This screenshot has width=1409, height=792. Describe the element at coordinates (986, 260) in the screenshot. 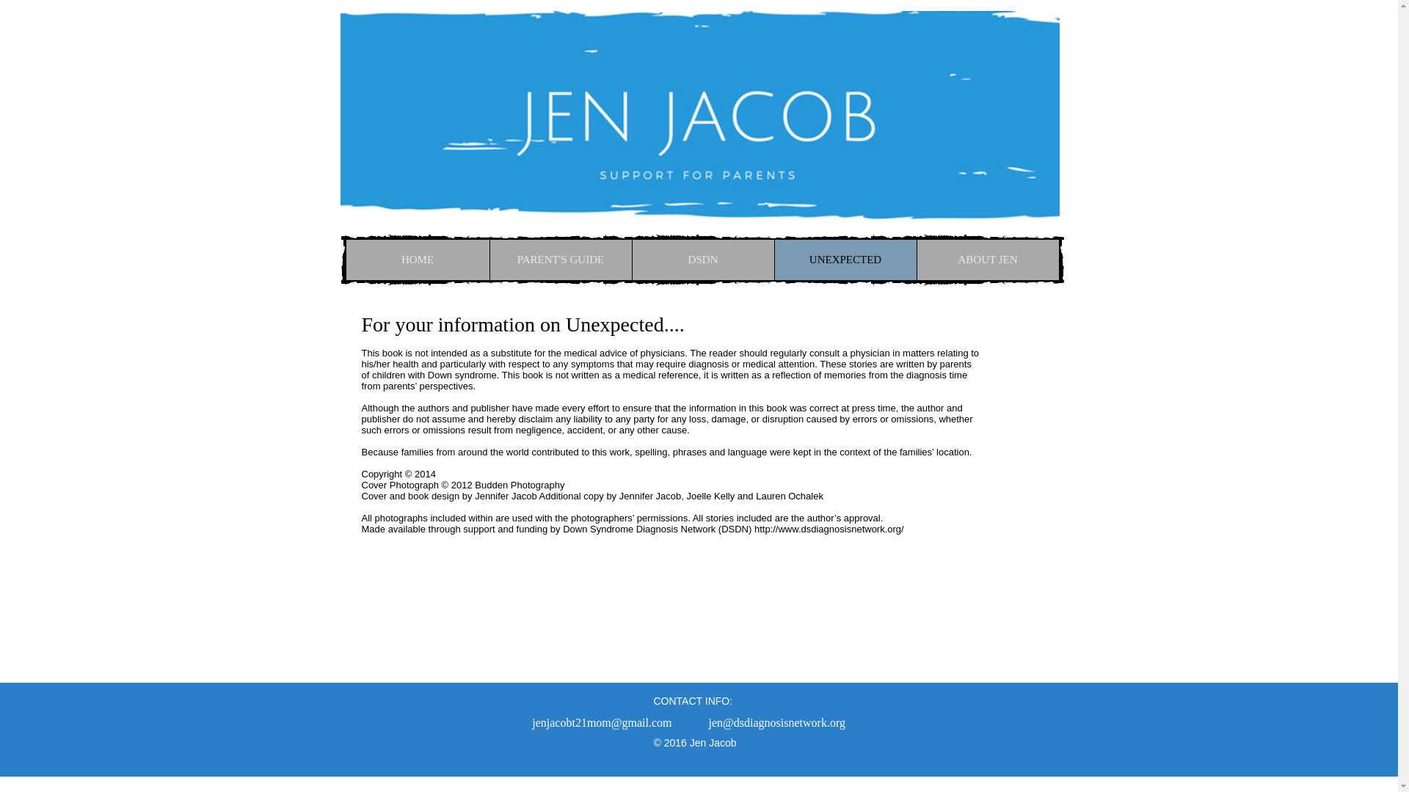

I see `ABOUT JEN` at that location.